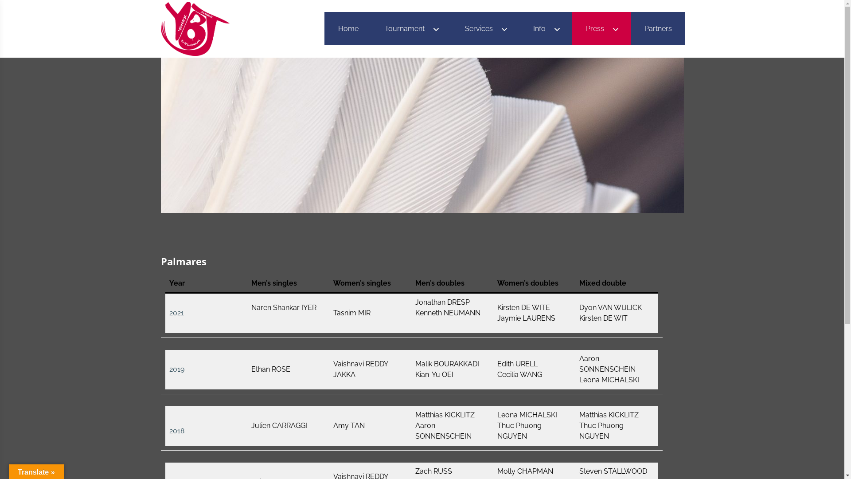 The width and height of the screenshot is (851, 479). Describe the element at coordinates (177, 431) in the screenshot. I see `2018` at that location.